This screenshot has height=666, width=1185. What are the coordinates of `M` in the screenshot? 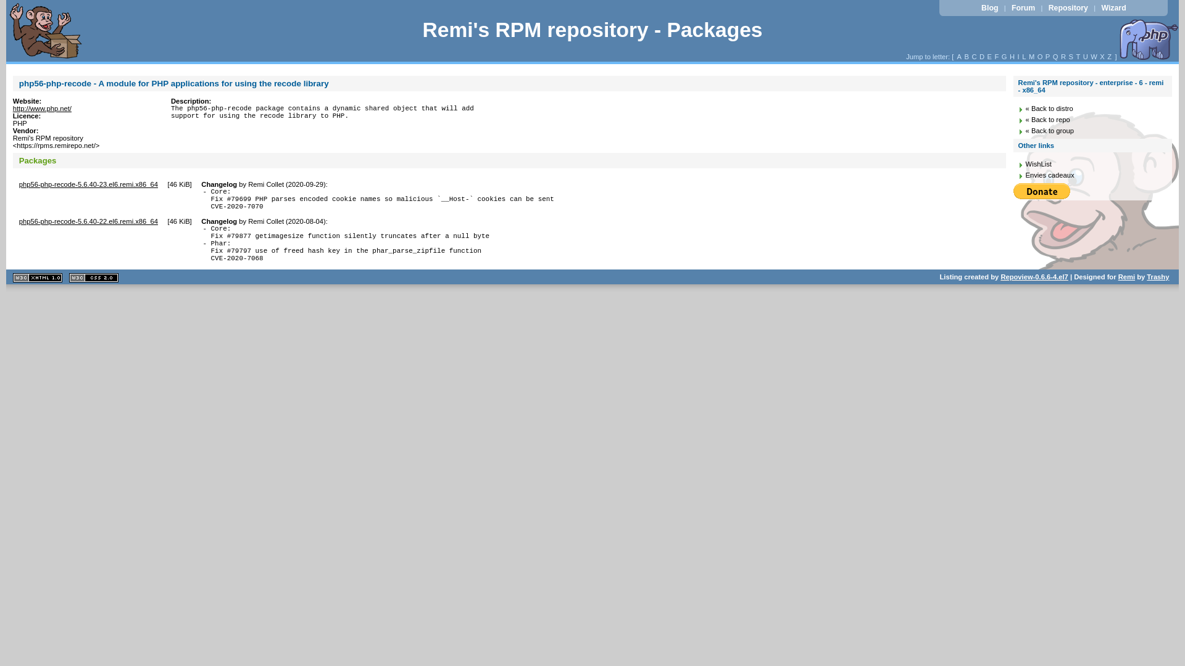 It's located at (1032, 57).